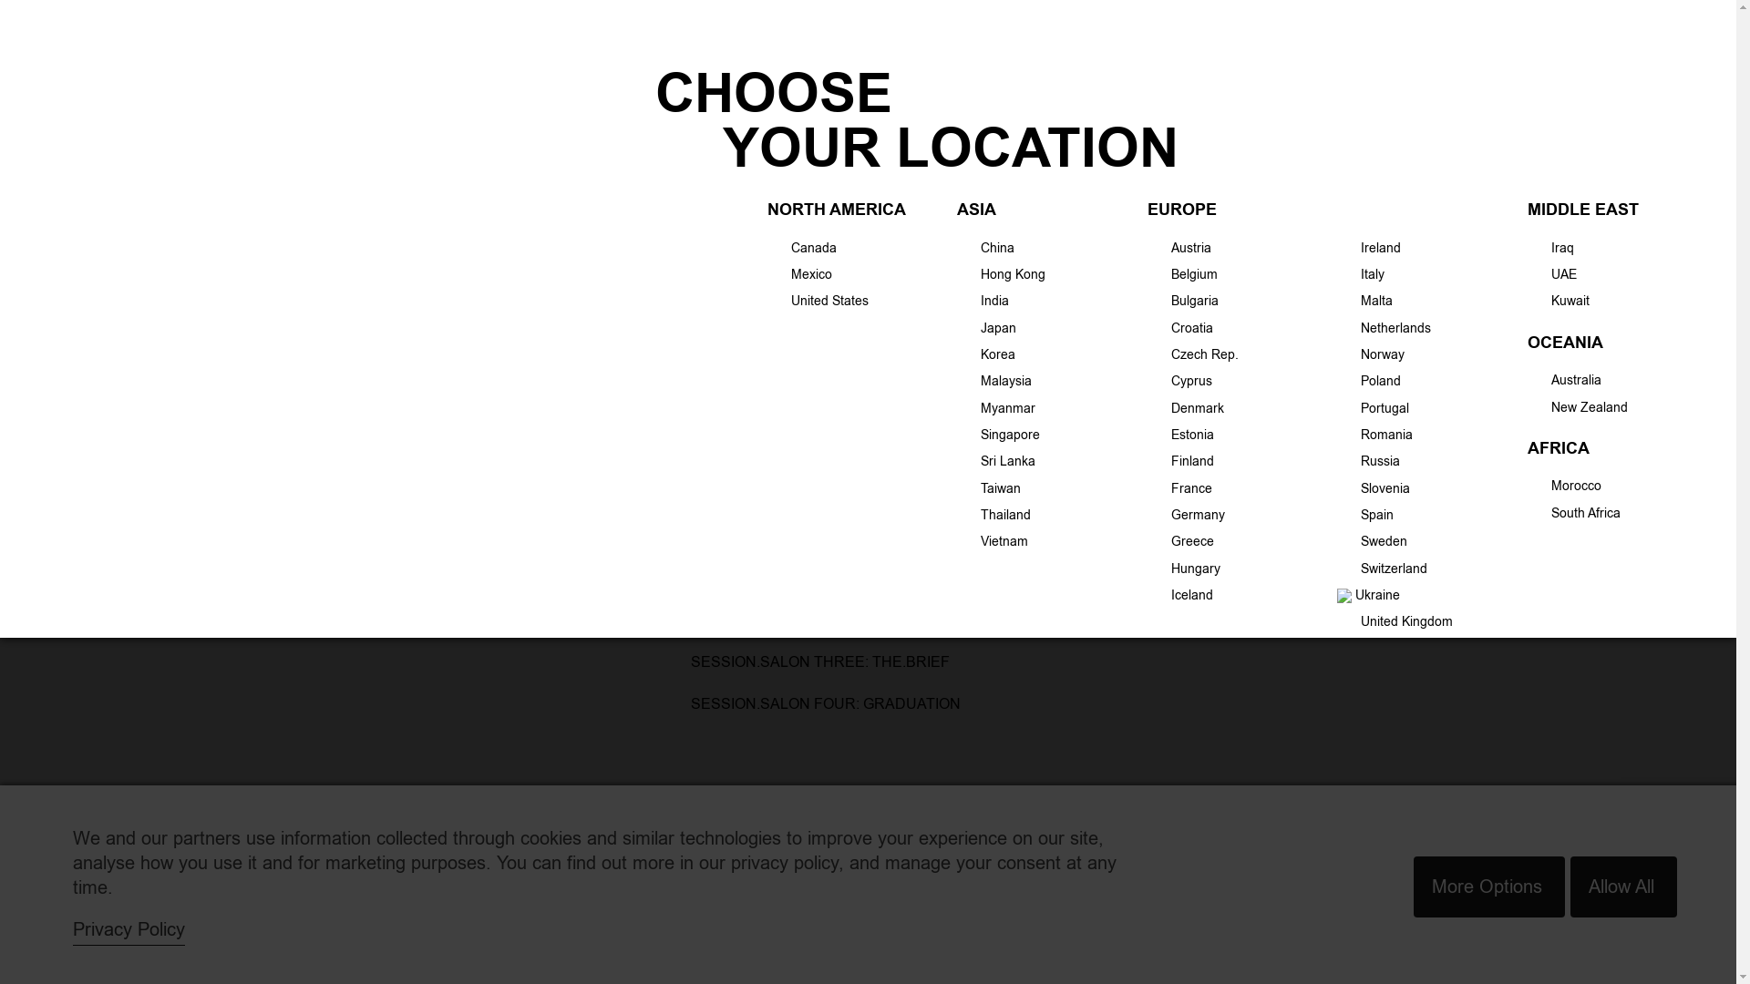 Image resolution: width=1750 pixels, height=984 pixels. I want to click on United States, so click(818, 301).